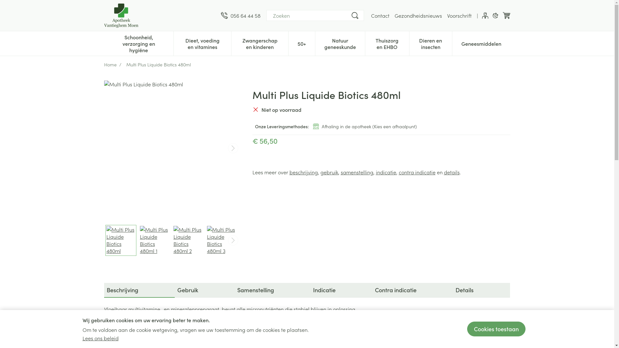  What do you see at coordinates (172, 148) in the screenshot?
I see `Multi Plus Liquide Biotics 480ml` at bounding box center [172, 148].